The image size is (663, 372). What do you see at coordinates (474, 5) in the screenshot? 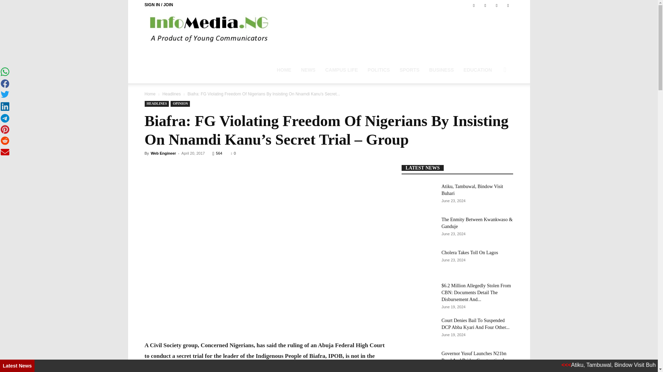
I see `Facebook` at bounding box center [474, 5].